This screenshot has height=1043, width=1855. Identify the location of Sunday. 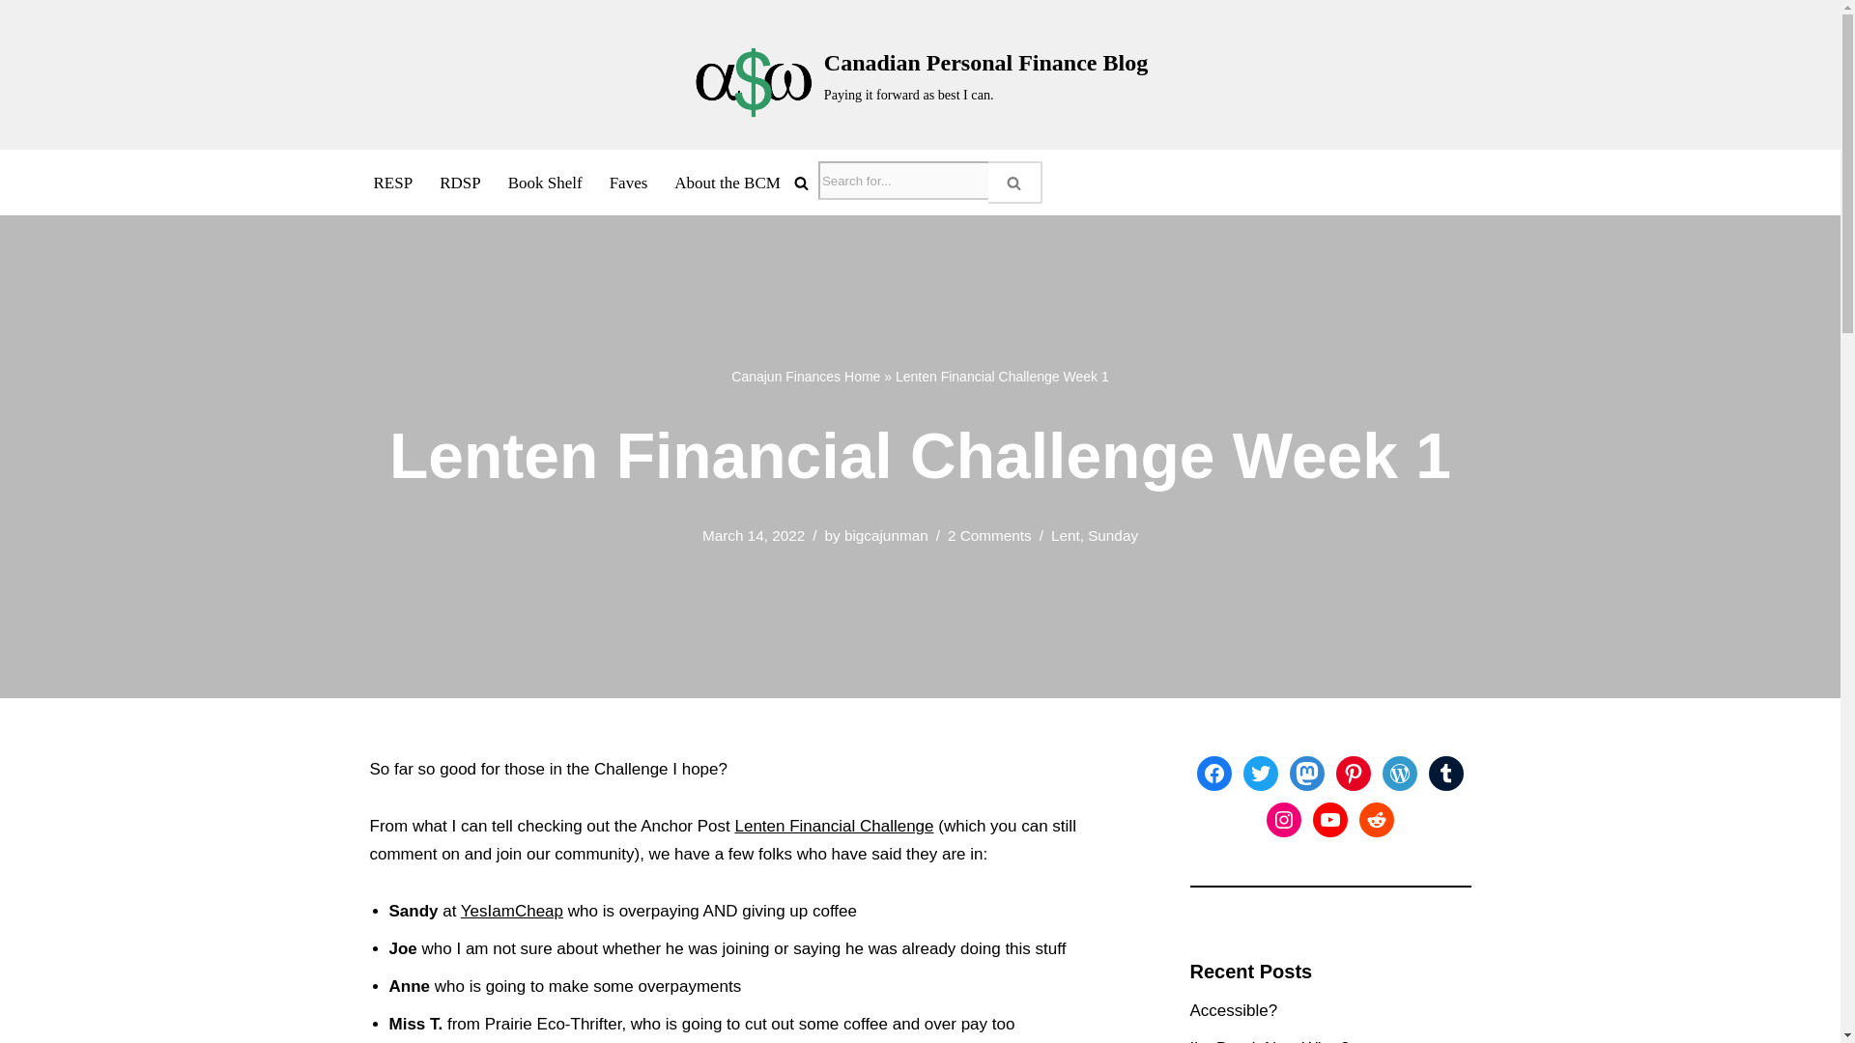
(1113, 535).